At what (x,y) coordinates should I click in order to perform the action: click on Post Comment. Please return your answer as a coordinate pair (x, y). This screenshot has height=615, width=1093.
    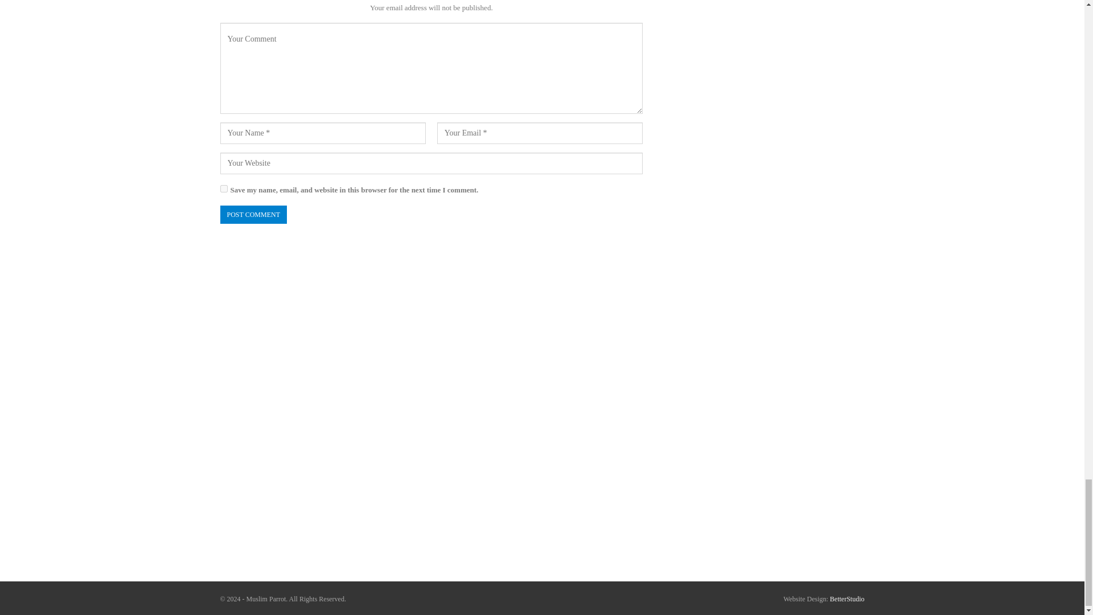
    Looking at the image, I should click on (253, 215).